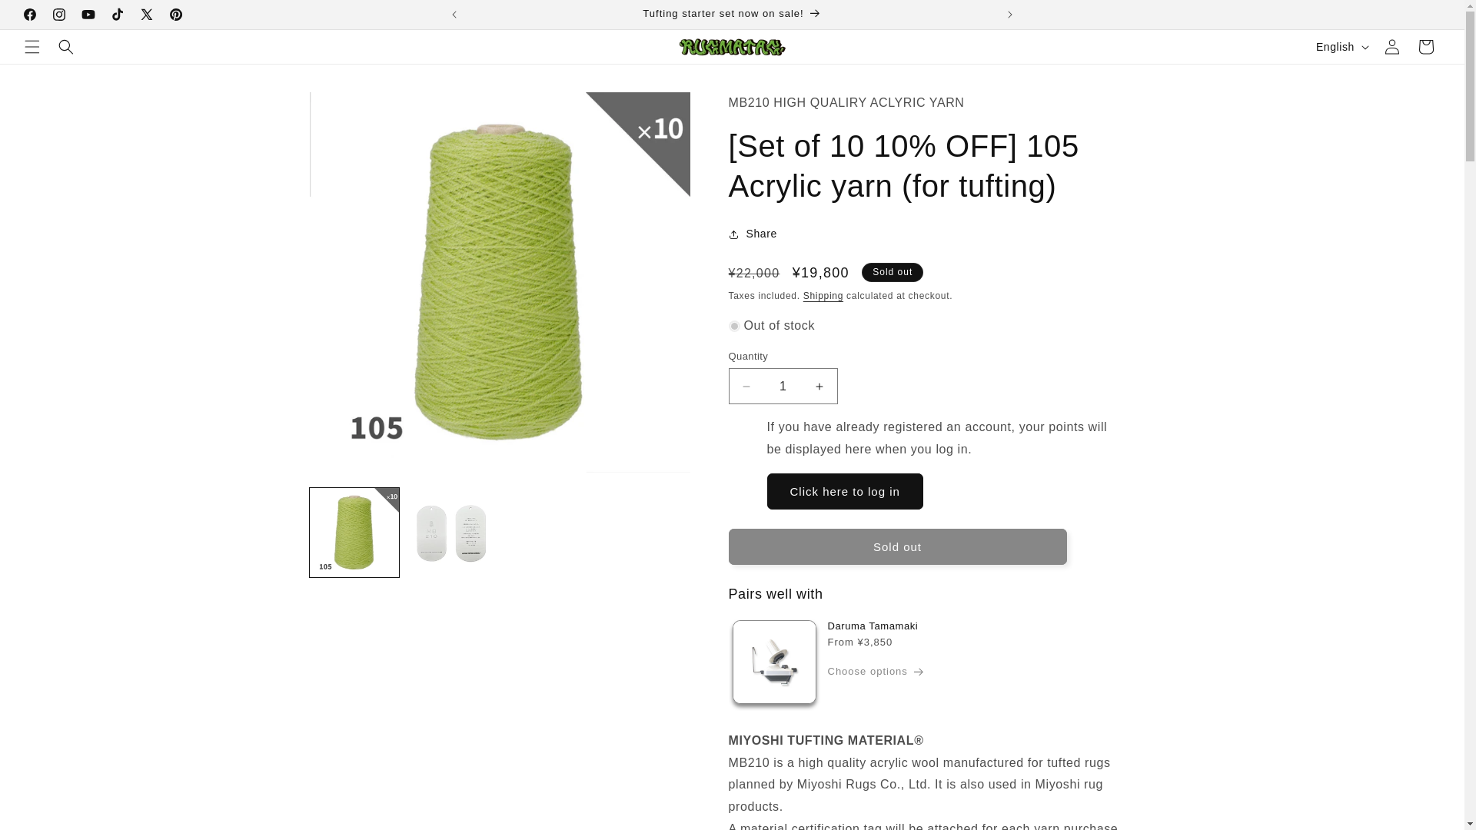 The height and width of the screenshot is (830, 1476). I want to click on 1, so click(783, 386).